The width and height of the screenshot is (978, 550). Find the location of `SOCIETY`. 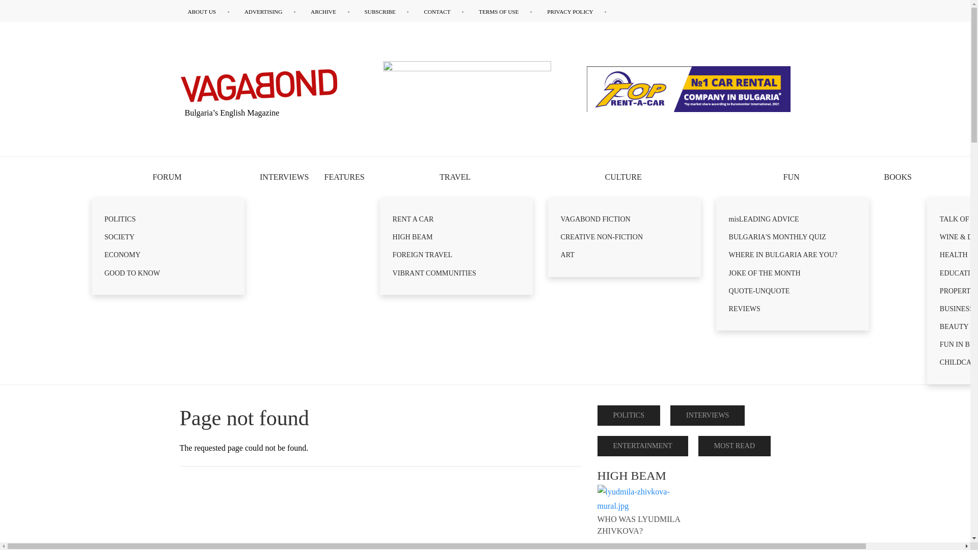

SOCIETY is located at coordinates (168, 237).